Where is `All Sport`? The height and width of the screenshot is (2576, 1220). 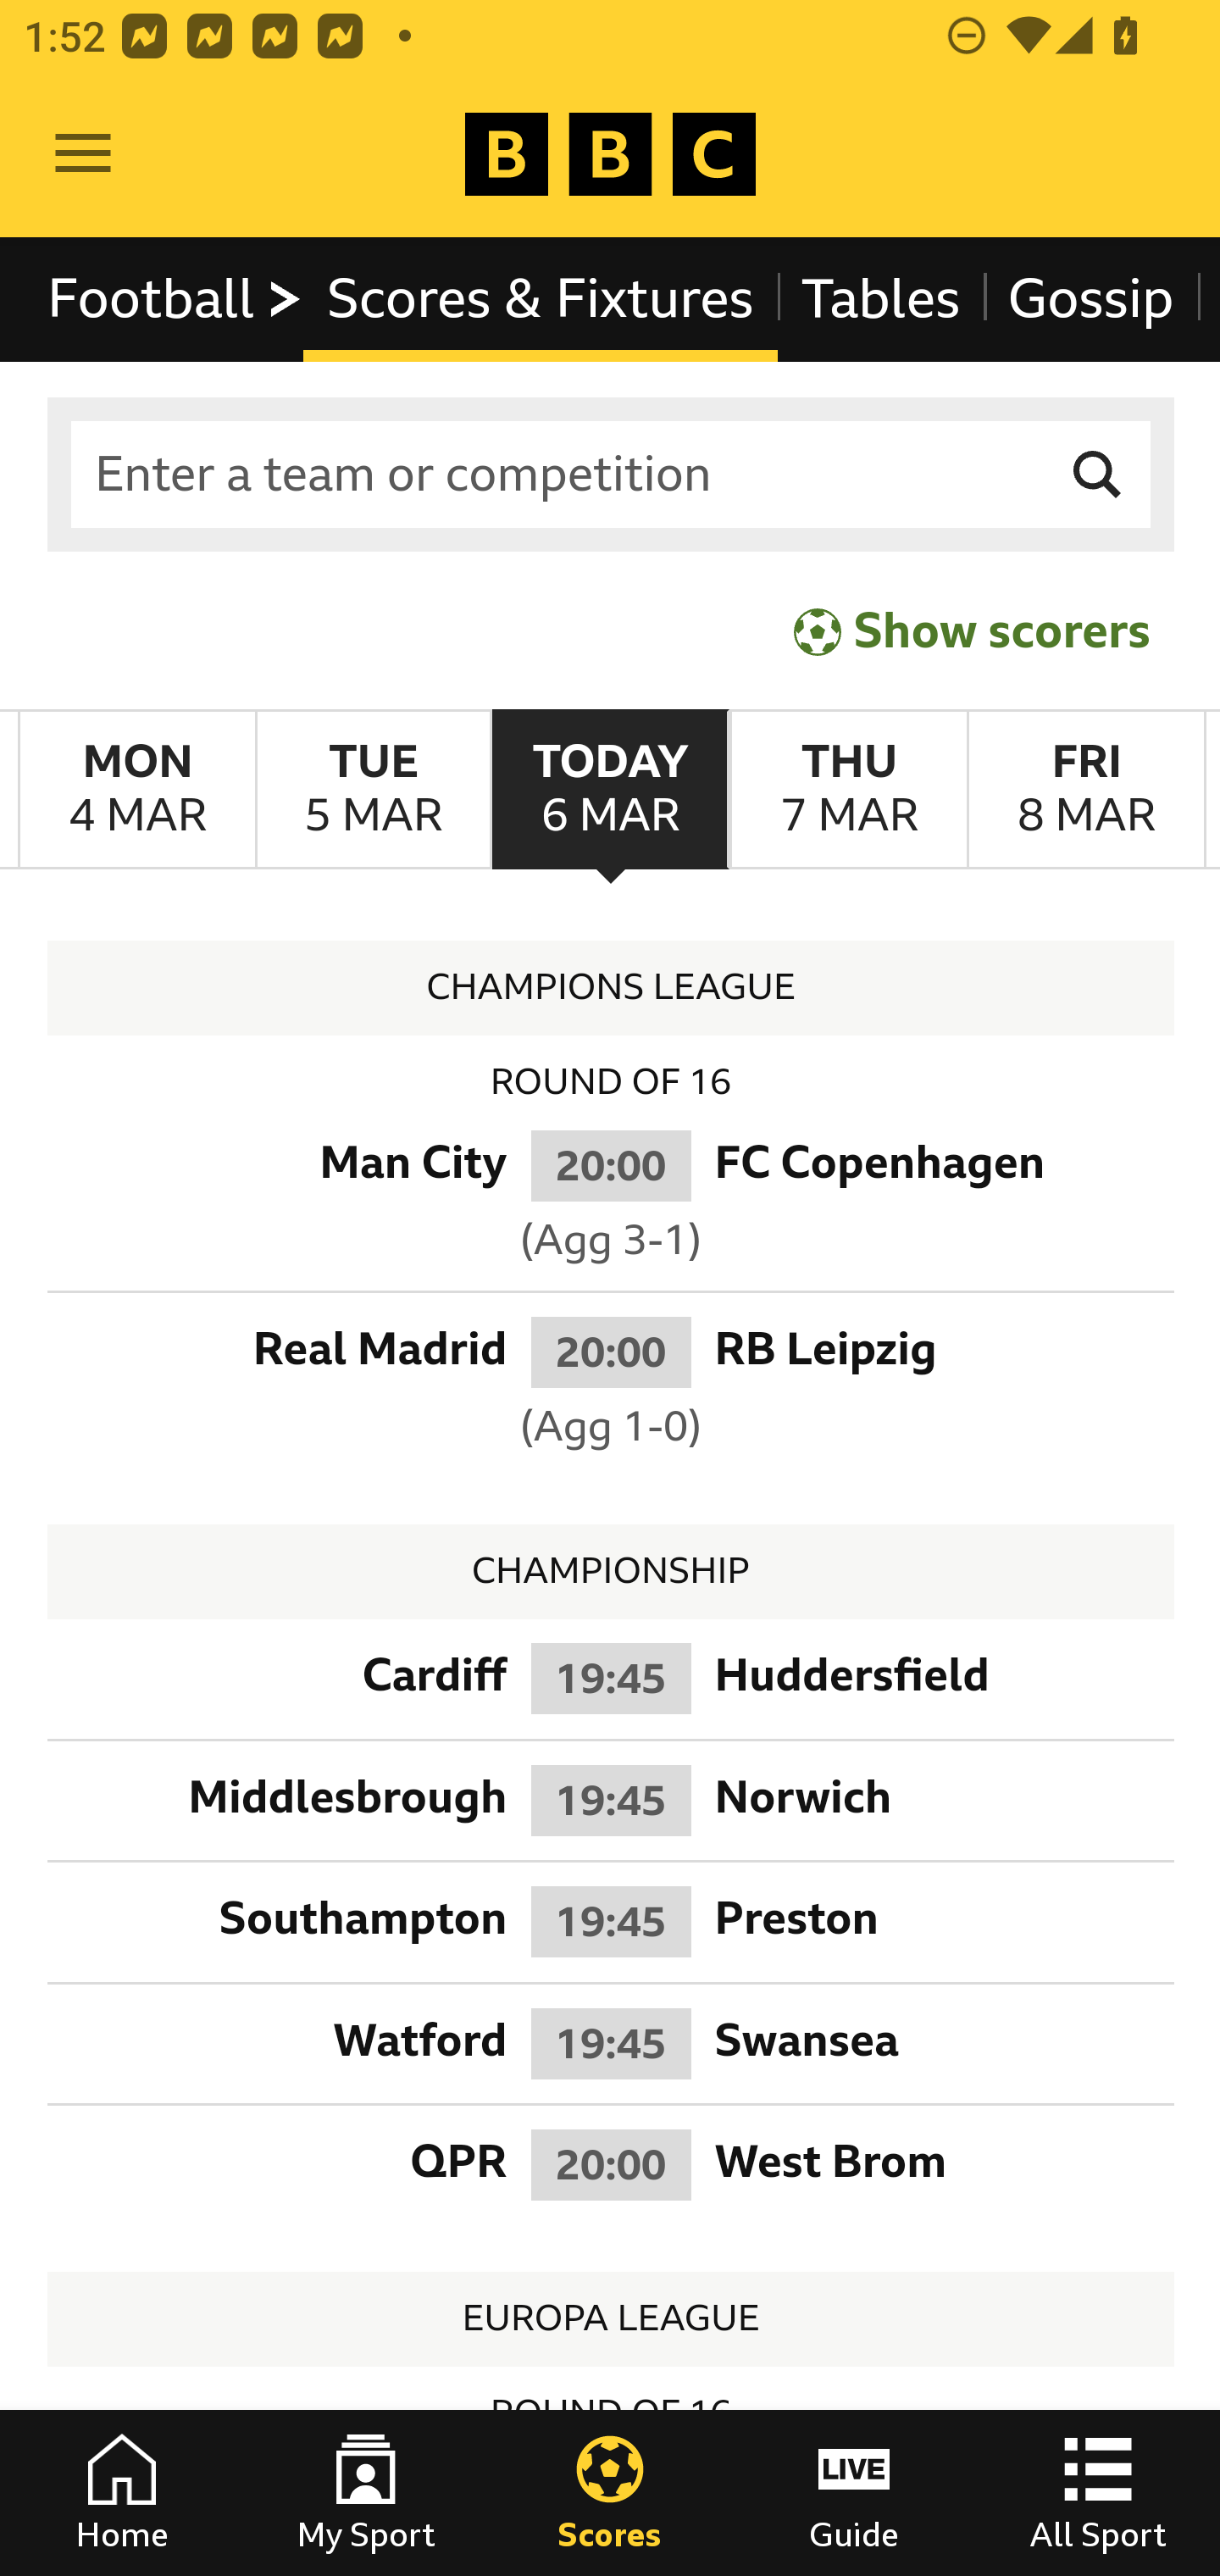
All Sport is located at coordinates (1098, 2493).